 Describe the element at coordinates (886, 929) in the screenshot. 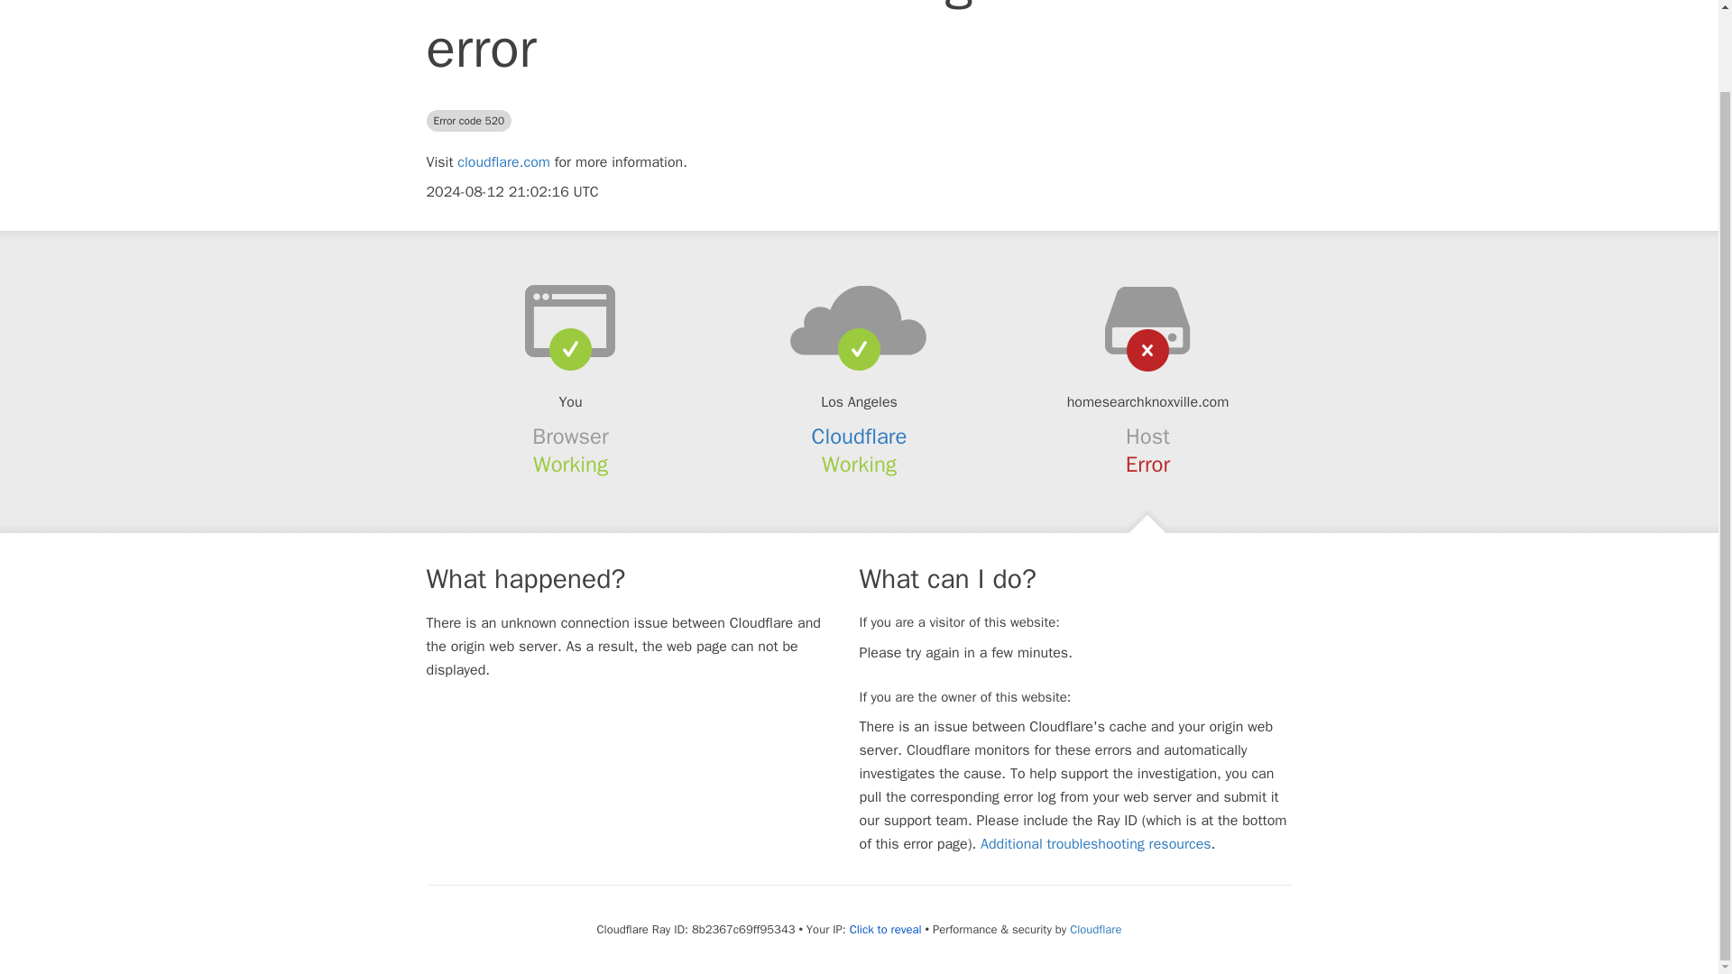

I see `Click to reveal` at that location.